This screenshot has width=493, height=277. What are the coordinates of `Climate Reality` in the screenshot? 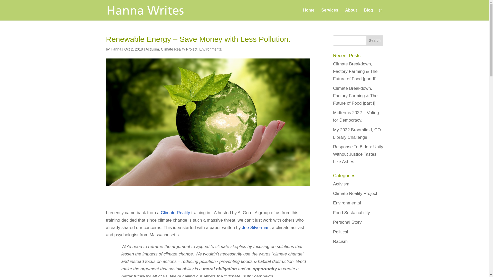 It's located at (175, 213).